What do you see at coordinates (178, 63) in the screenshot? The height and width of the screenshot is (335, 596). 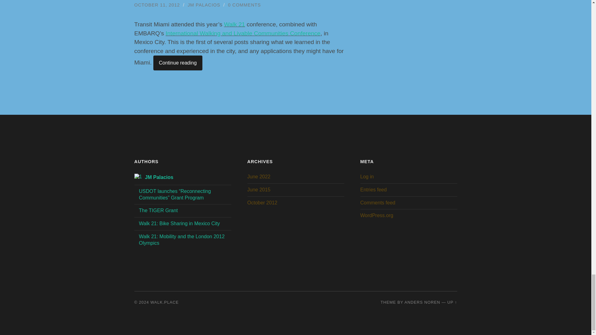 I see `Continue reading` at bounding box center [178, 63].